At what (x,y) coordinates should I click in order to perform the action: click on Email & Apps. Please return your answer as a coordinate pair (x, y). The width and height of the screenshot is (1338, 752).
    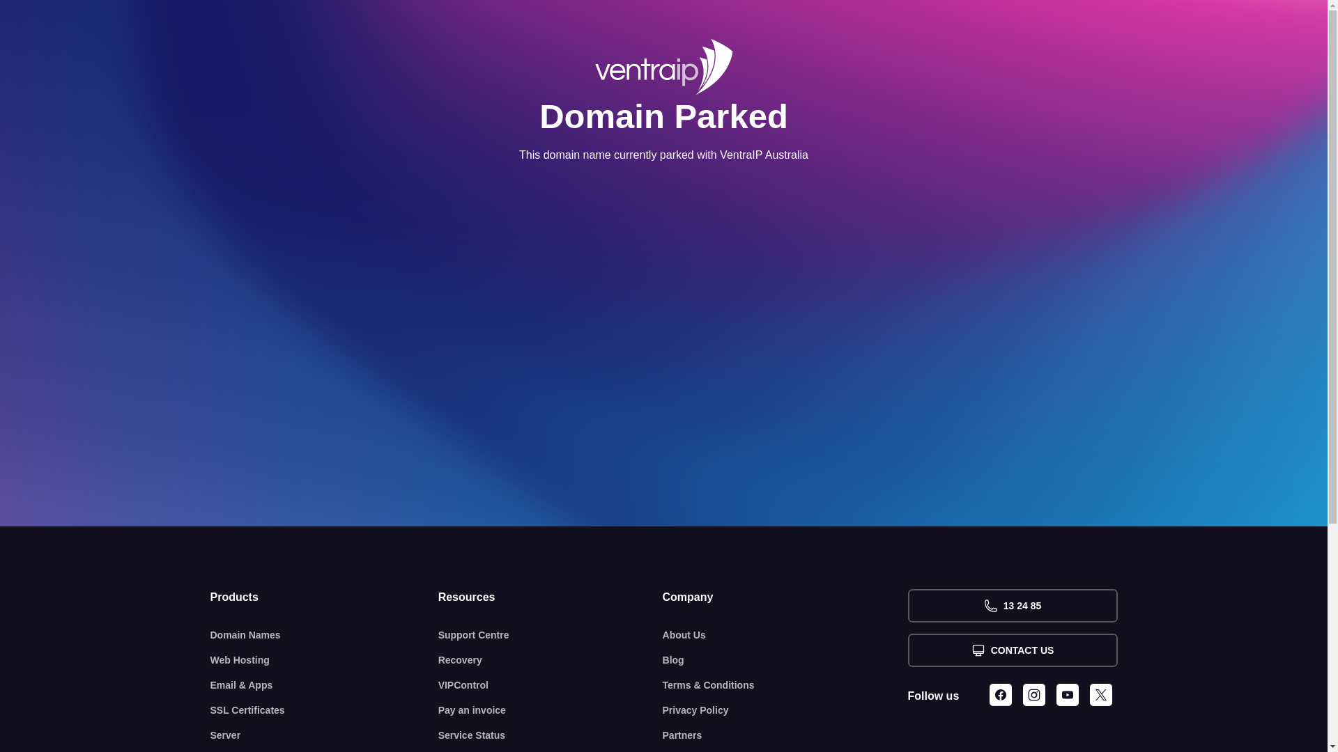
    Looking at the image, I should click on (325, 685).